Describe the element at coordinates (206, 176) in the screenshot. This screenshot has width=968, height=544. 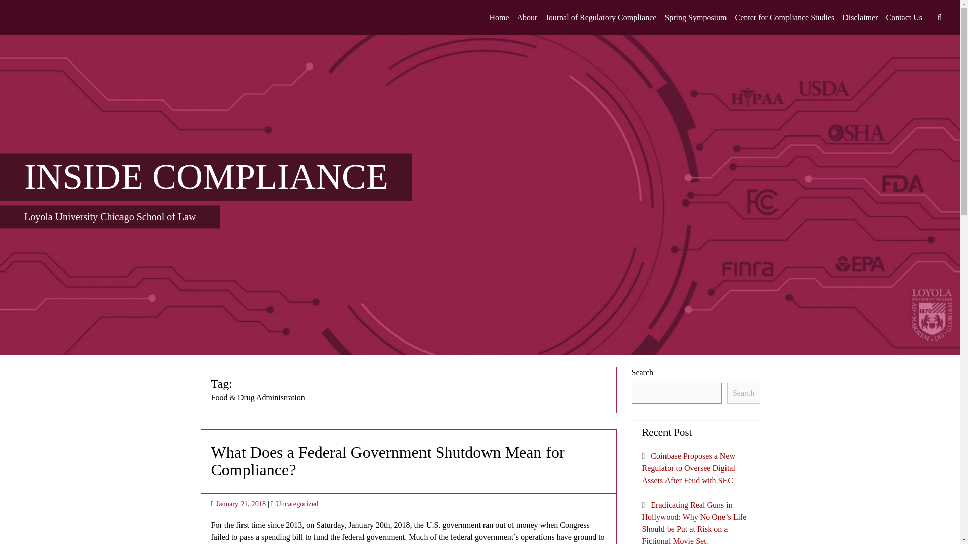
I see `INSIDE COMPLIANCE` at that location.